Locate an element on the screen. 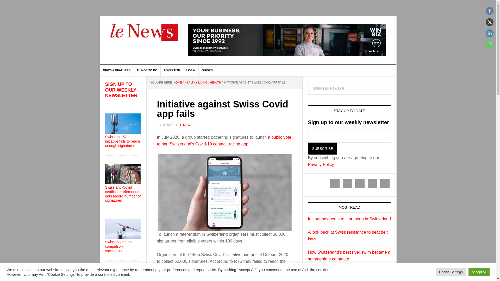 This screenshot has width=500, height=281. ADVERTISE is located at coordinates (172, 70).